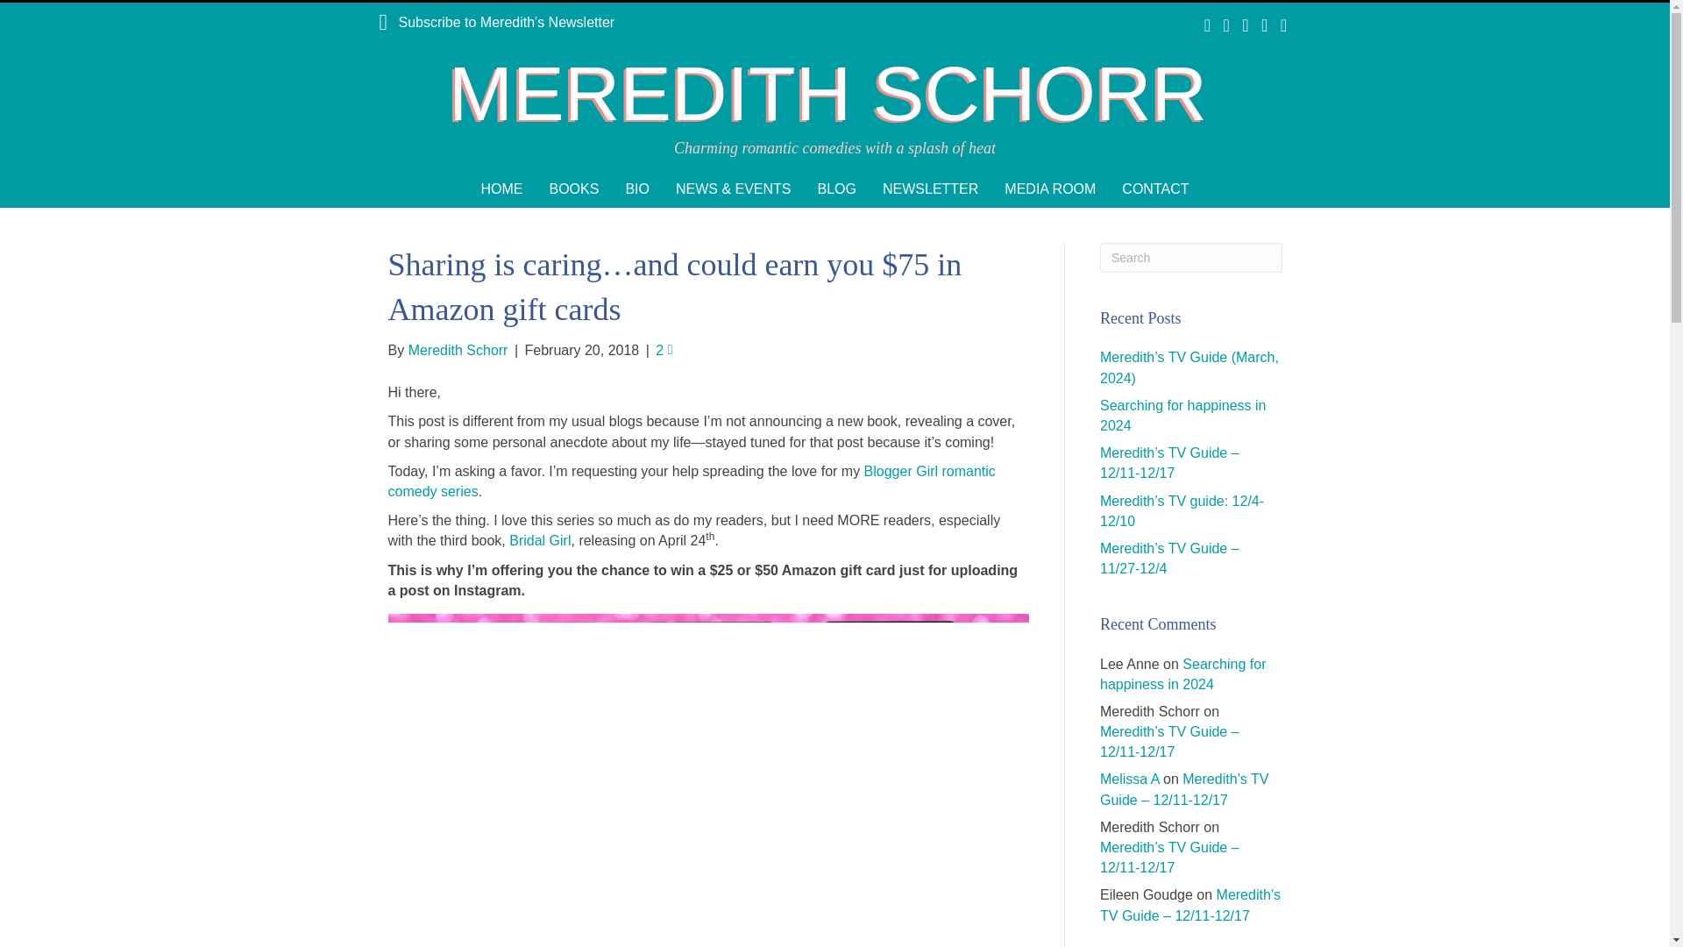  What do you see at coordinates (637, 189) in the screenshot?
I see `BIO` at bounding box center [637, 189].